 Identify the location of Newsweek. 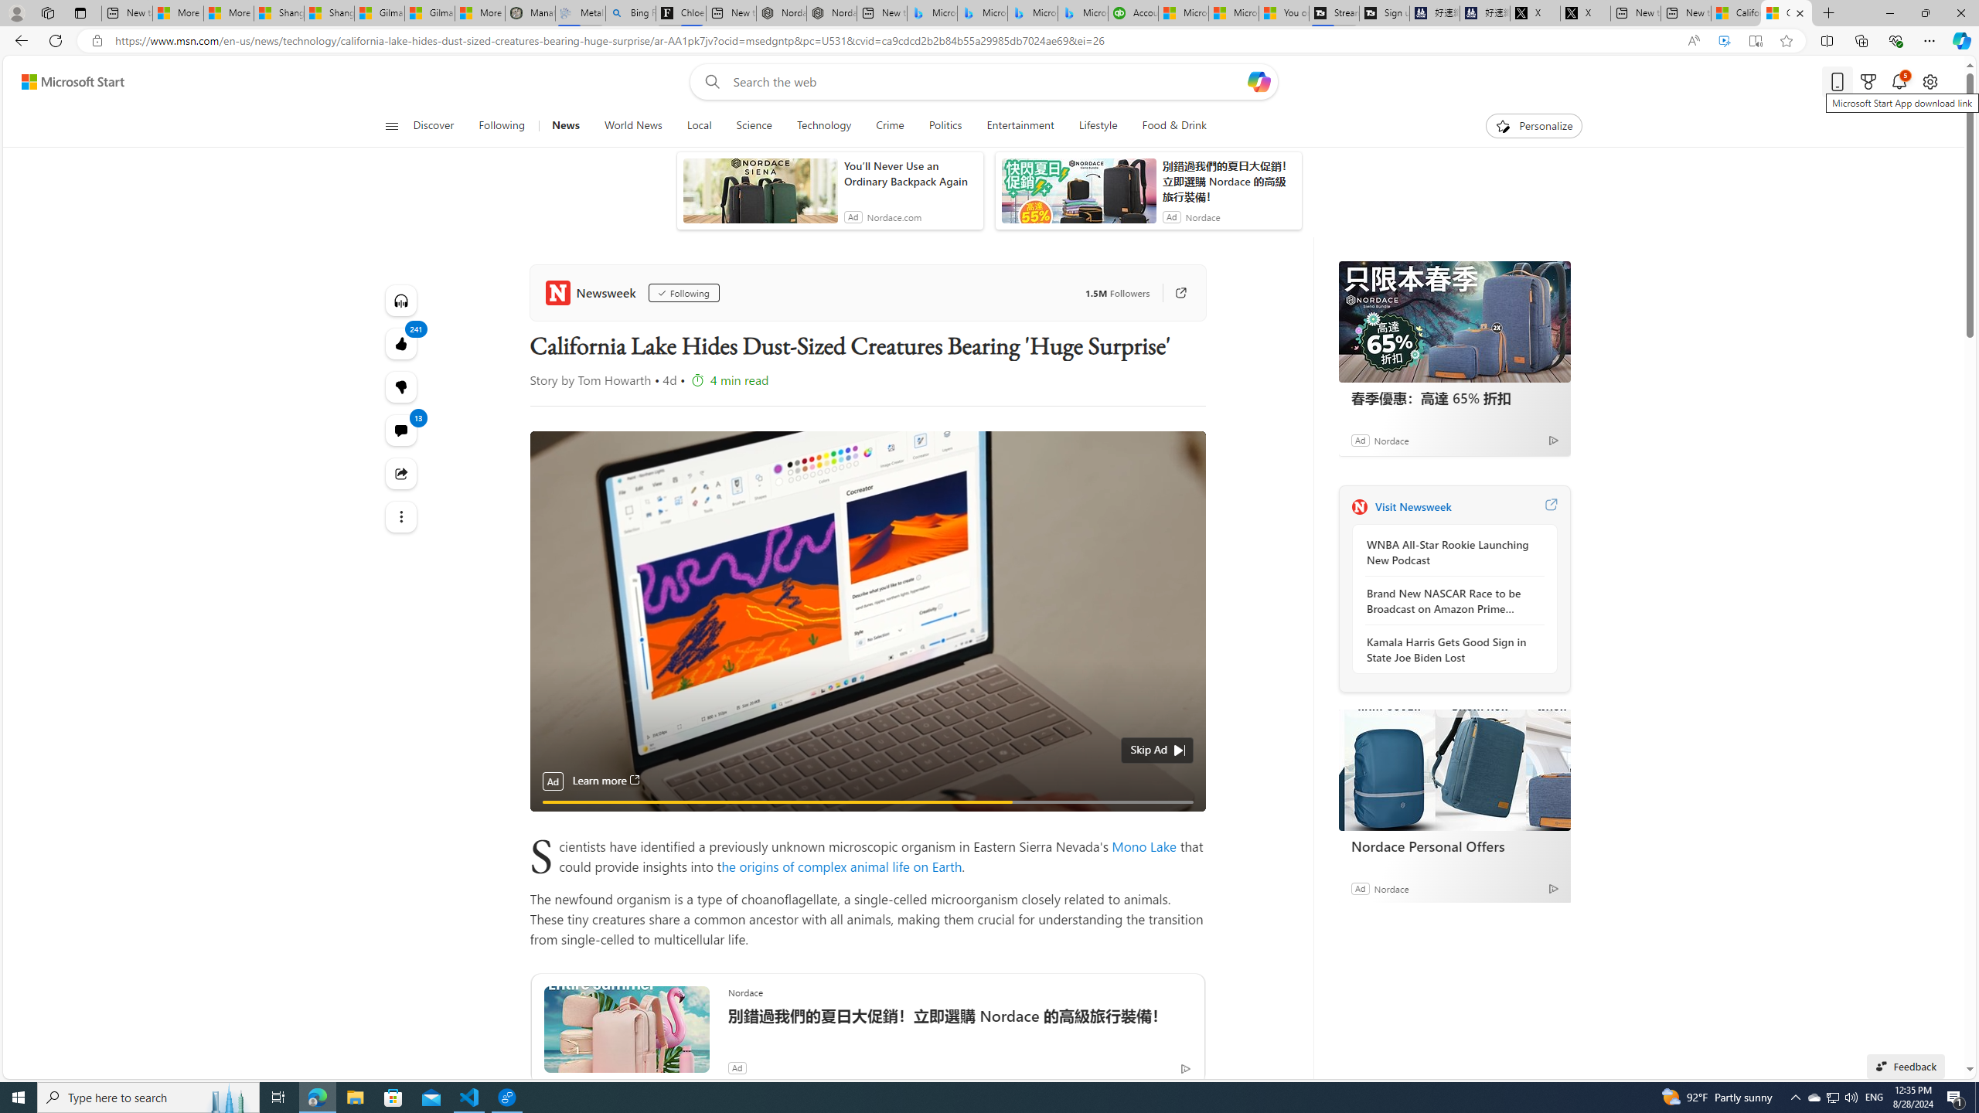
(1359, 506).